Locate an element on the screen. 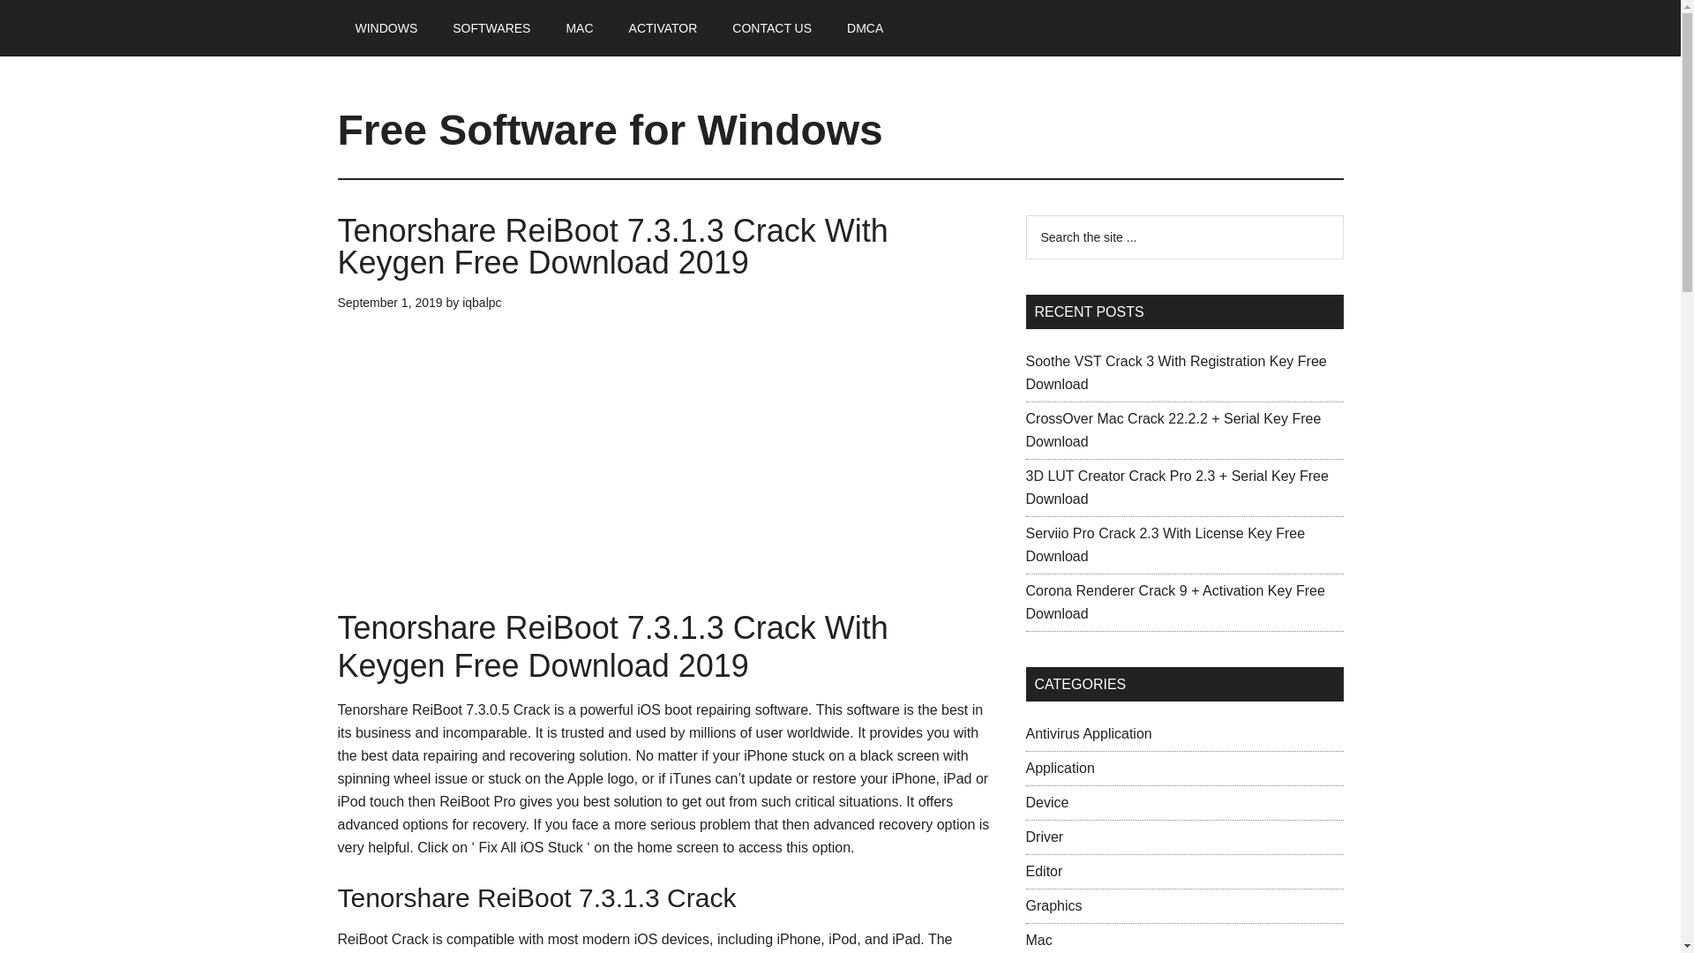 This screenshot has height=953, width=1694. iqbalpc is located at coordinates (482, 302).